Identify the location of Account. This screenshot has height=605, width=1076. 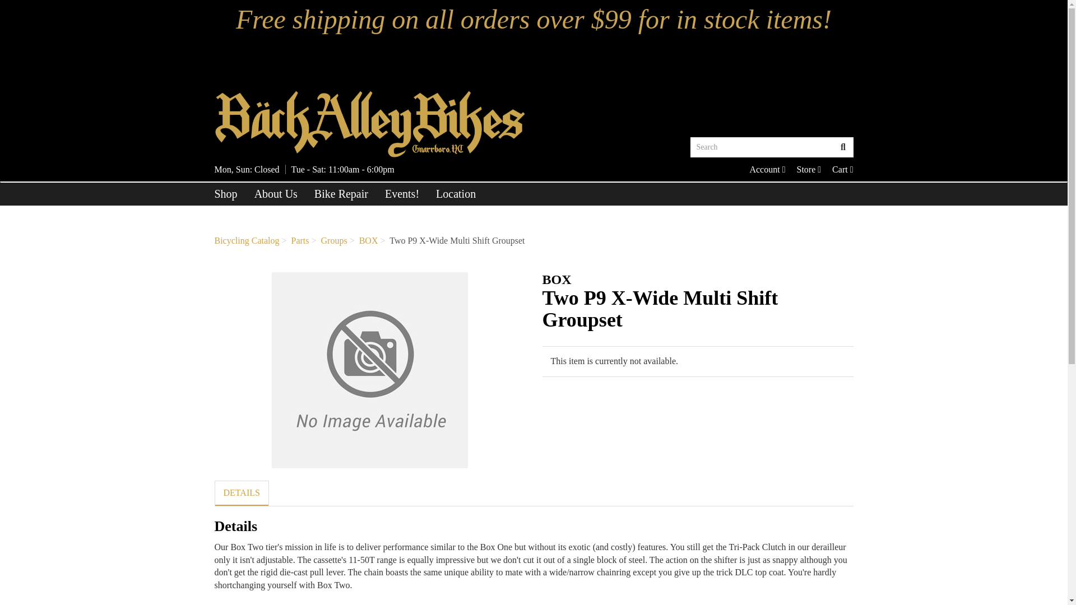
(842, 169).